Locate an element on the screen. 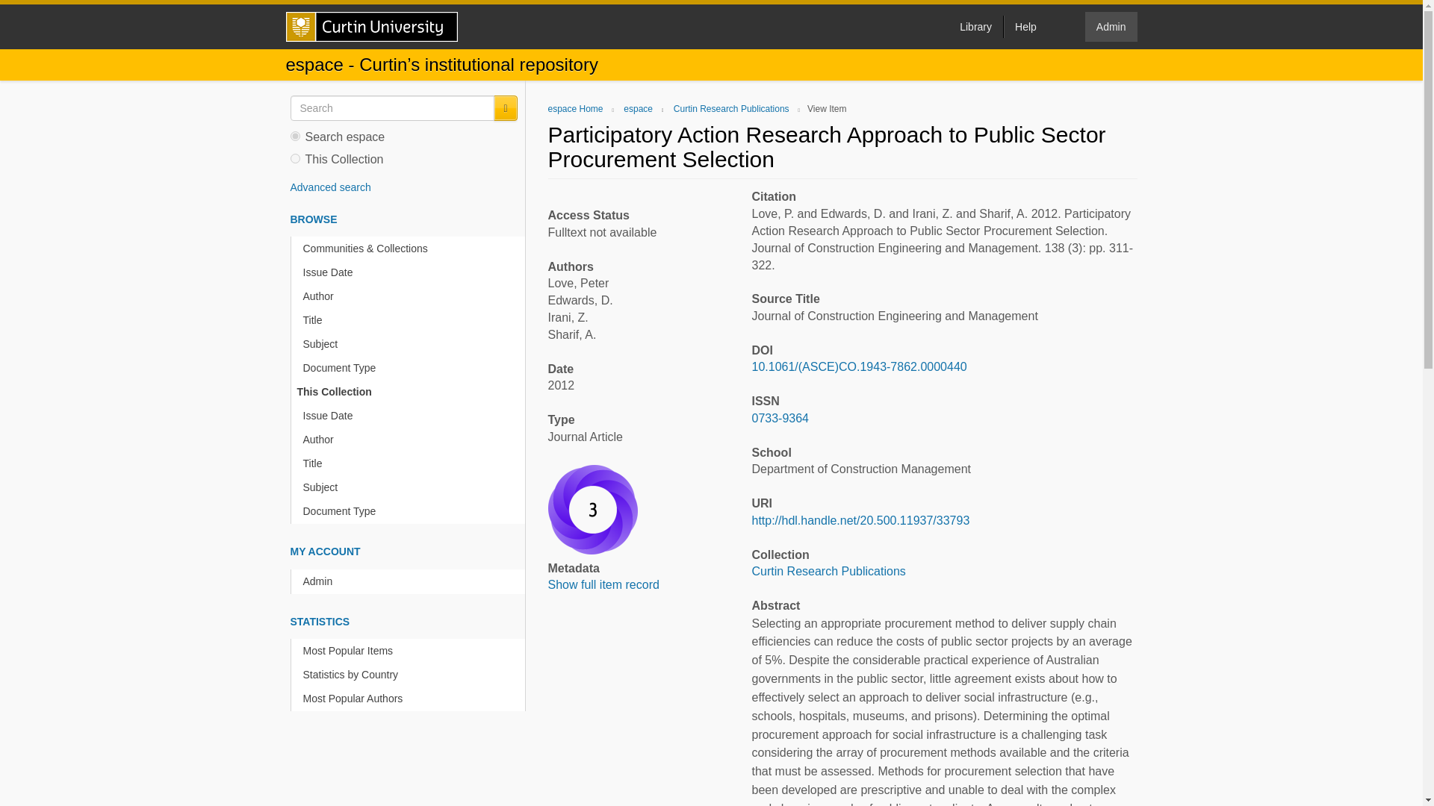 The height and width of the screenshot is (806, 1434). Author is located at coordinates (411, 296).